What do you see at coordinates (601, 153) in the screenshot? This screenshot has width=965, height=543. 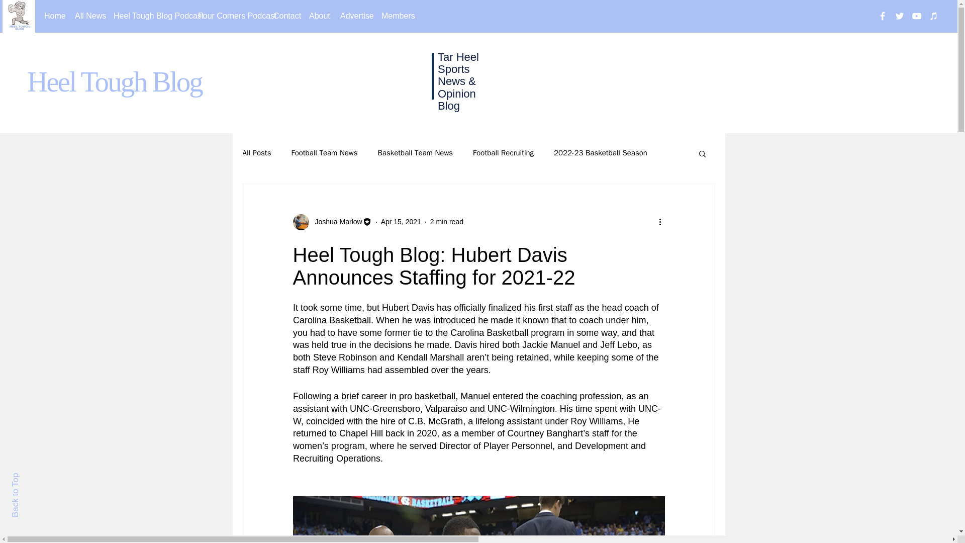 I see `2022-23 Basketball Season` at bounding box center [601, 153].